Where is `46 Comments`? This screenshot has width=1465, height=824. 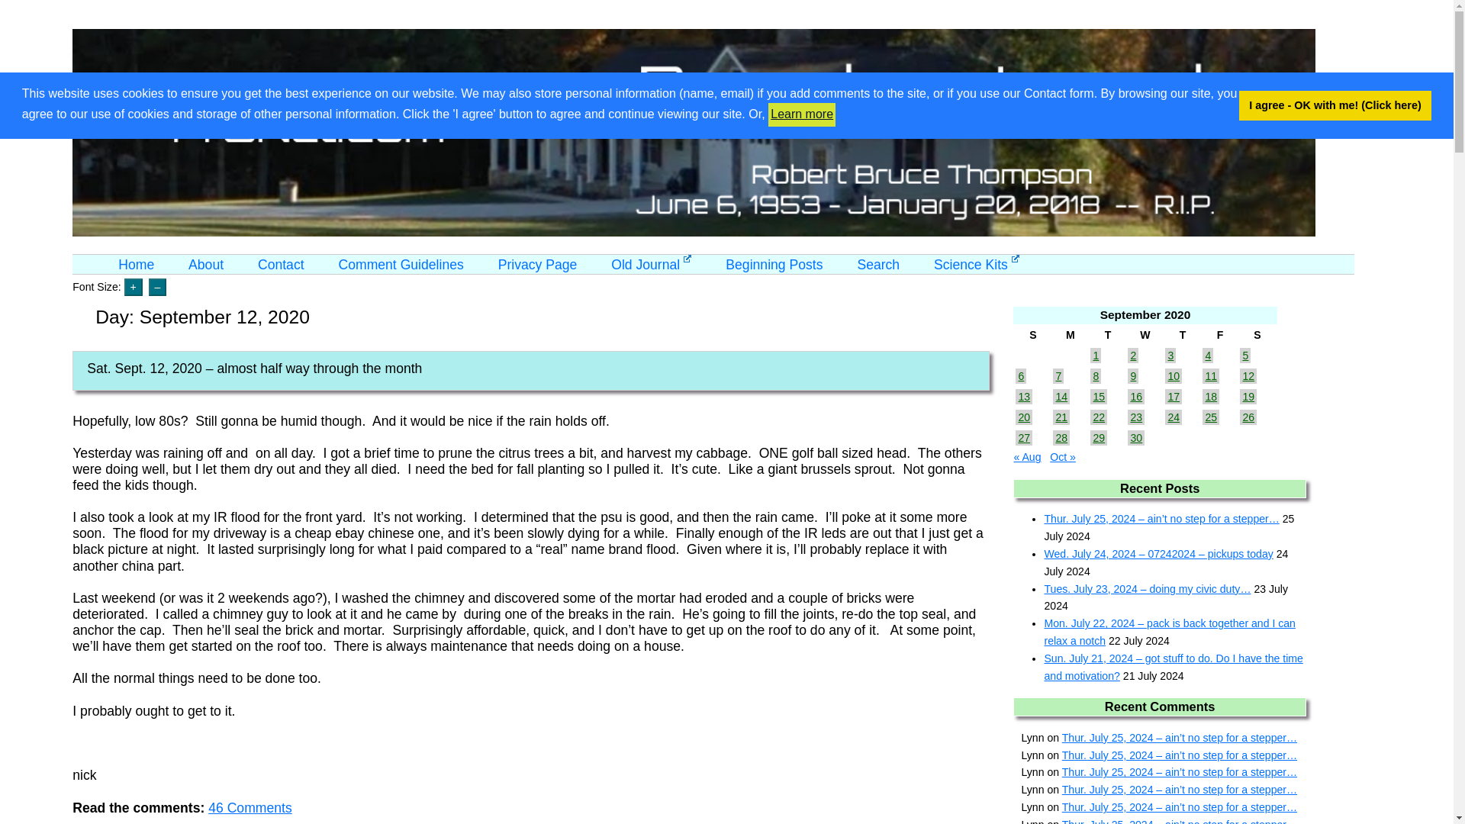
46 Comments is located at coordinates (250, 807).